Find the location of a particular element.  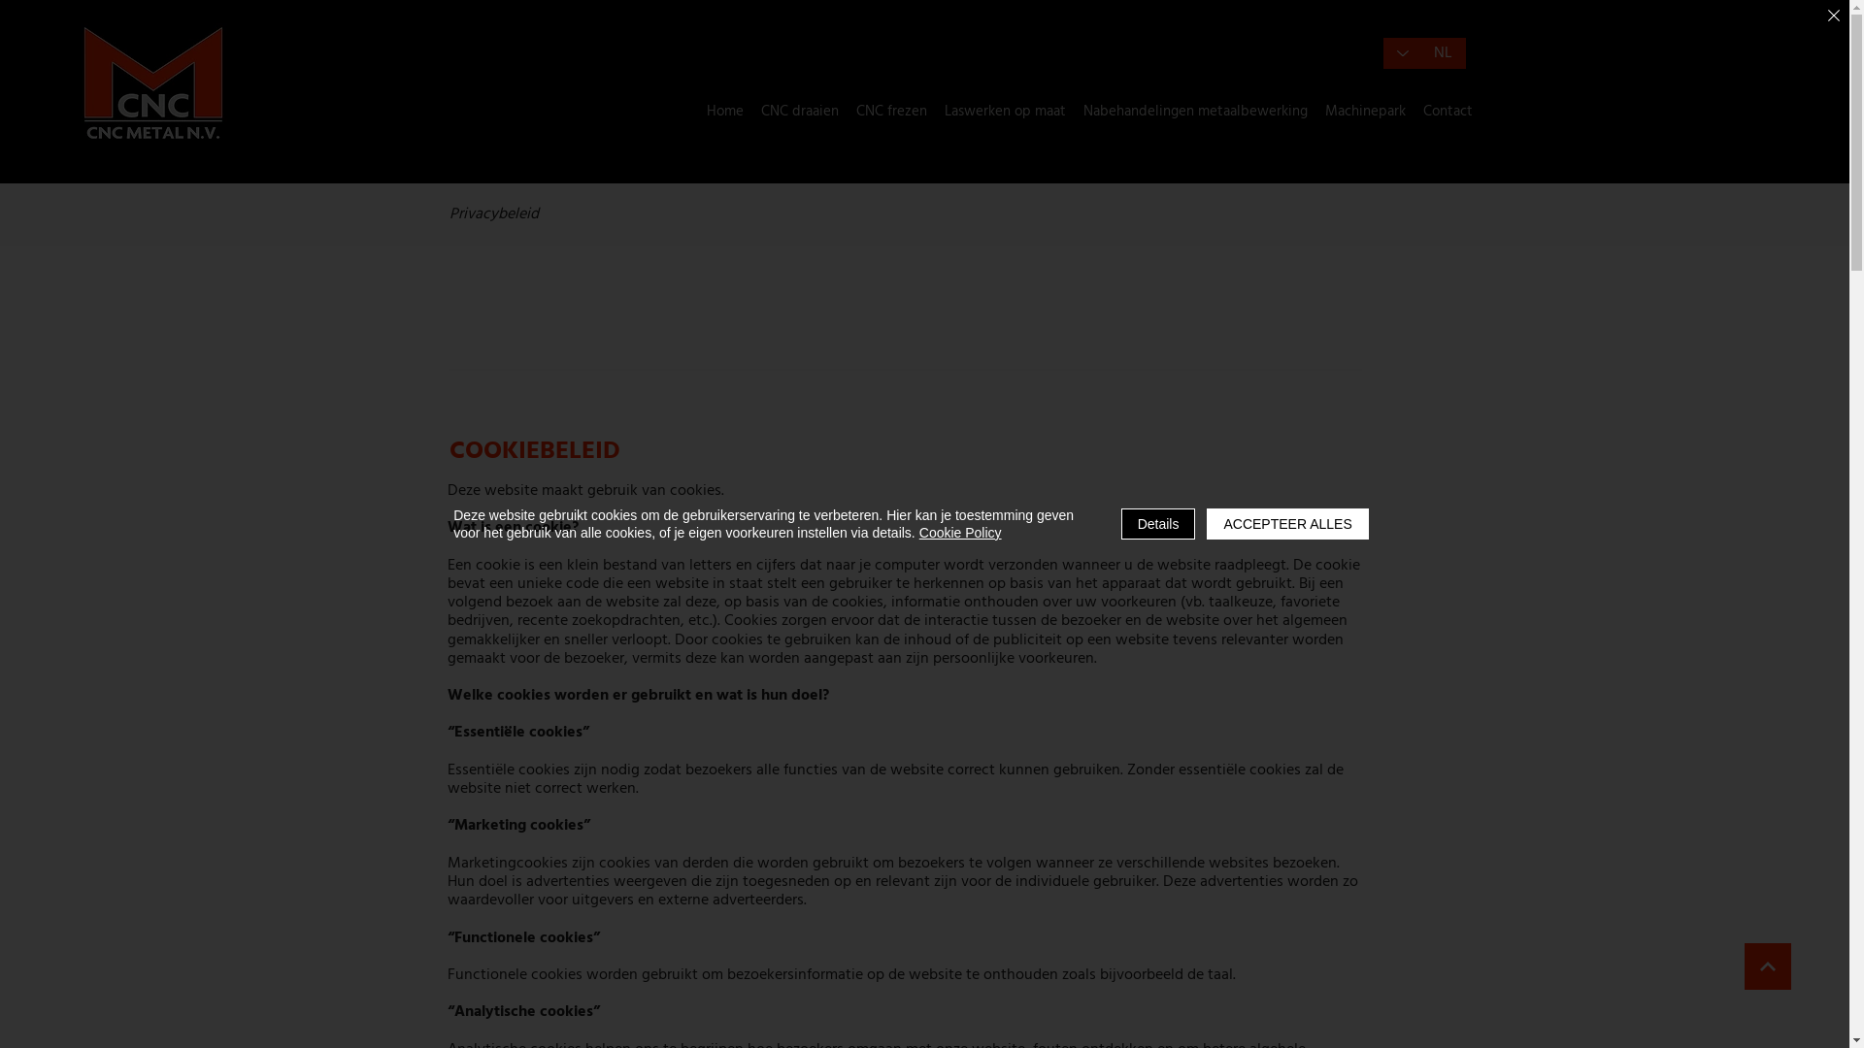

Nabehandelingen metaalbewerking is located at coordinates (1196, 112).